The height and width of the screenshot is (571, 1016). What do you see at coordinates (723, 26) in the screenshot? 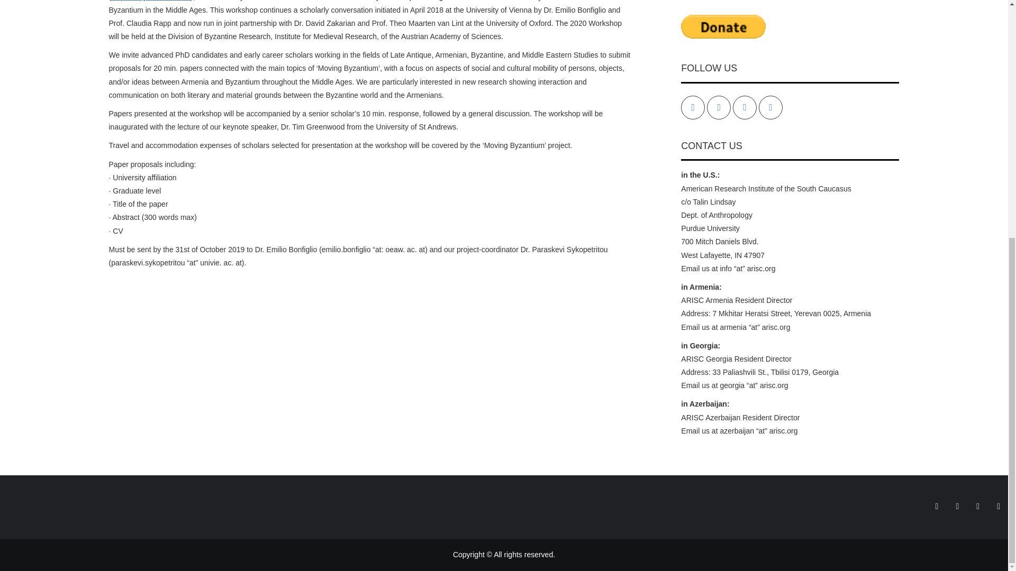
I see `PayPal - The safer, easier way to pay online!` at bounding box center [723, 26].